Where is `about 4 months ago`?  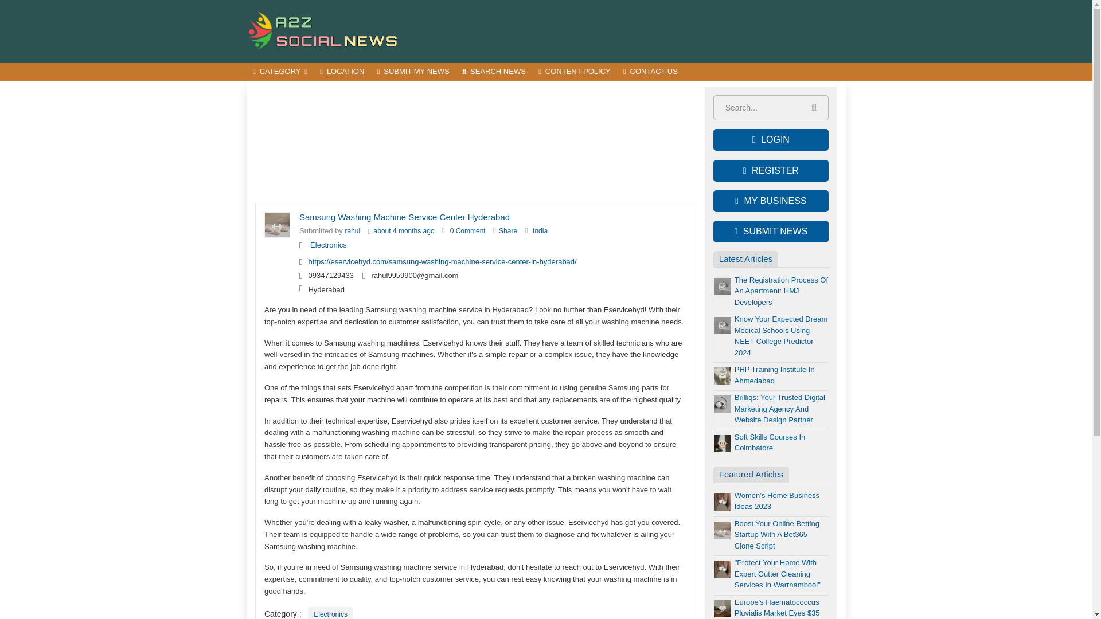
about 4 months ago is located at coordinates (404, 231).